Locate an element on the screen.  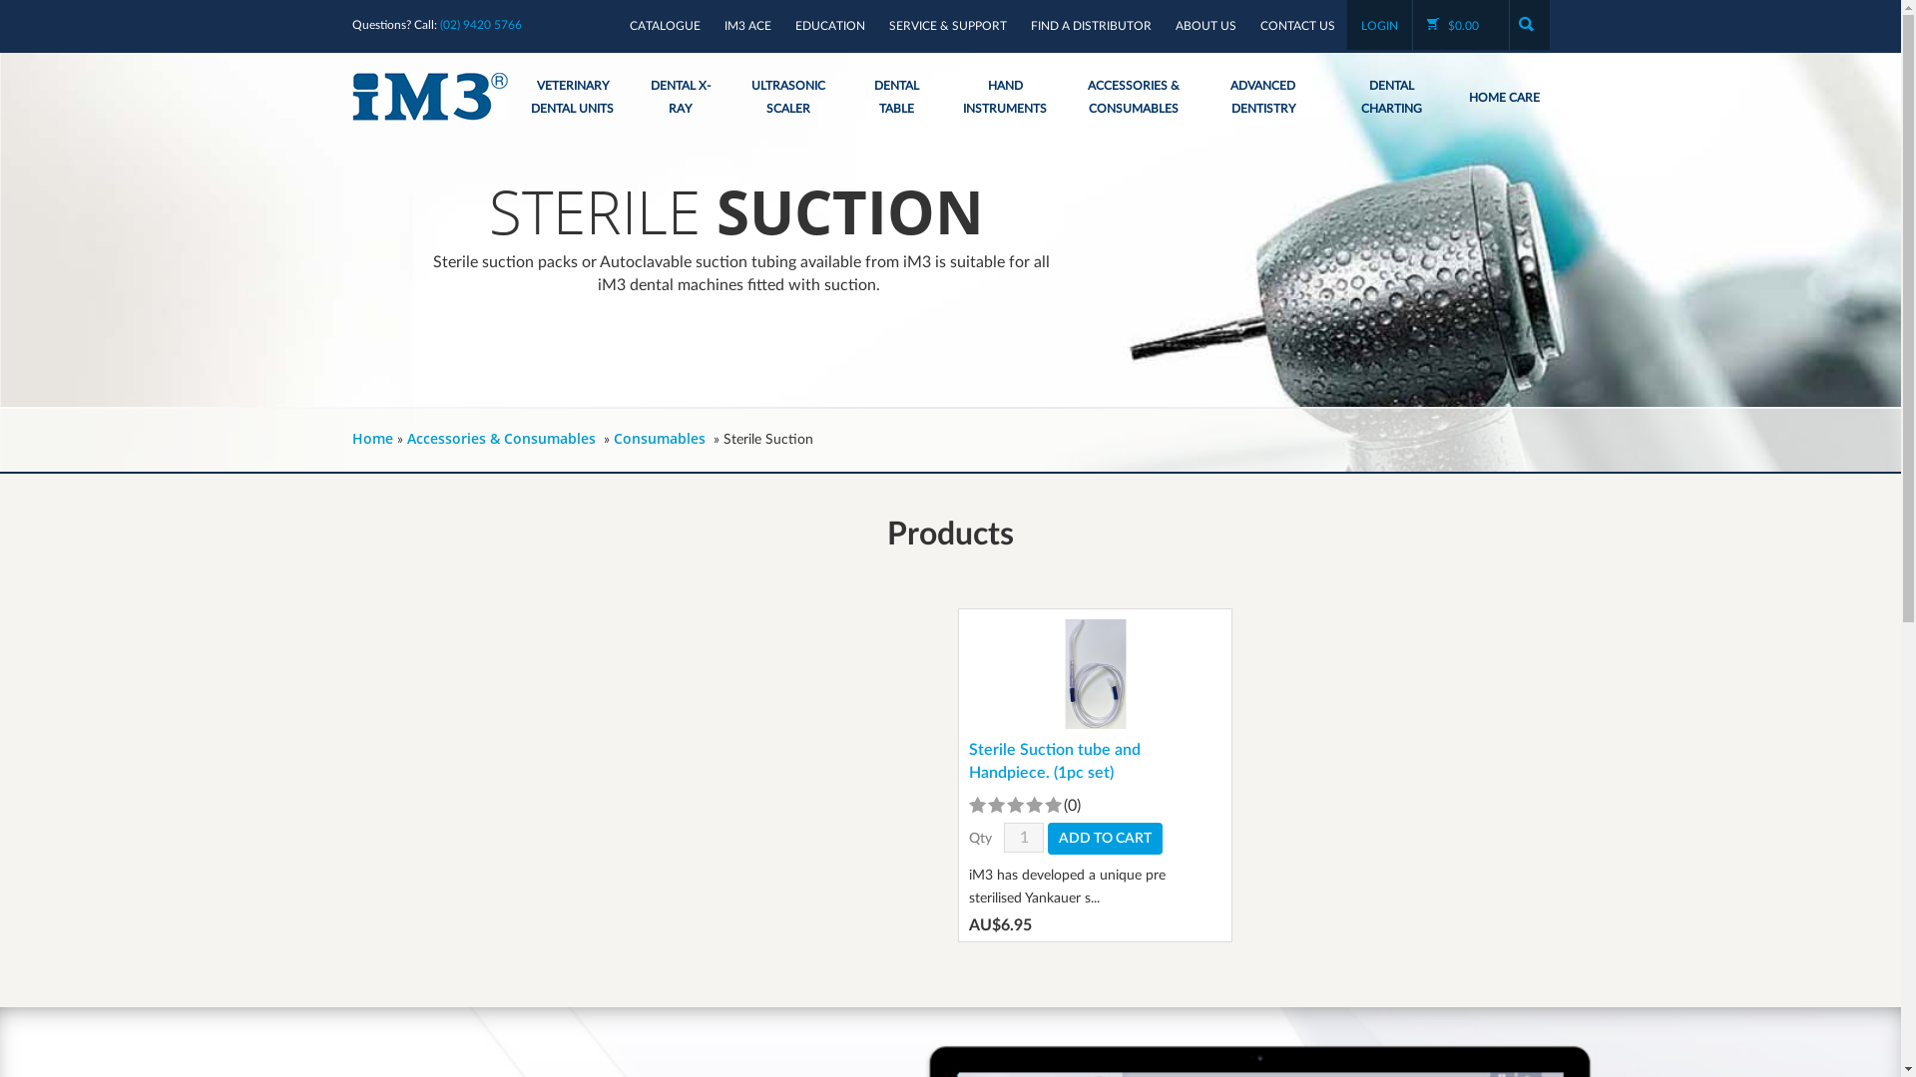
EDUCATION is located at coordinates (829, 26).